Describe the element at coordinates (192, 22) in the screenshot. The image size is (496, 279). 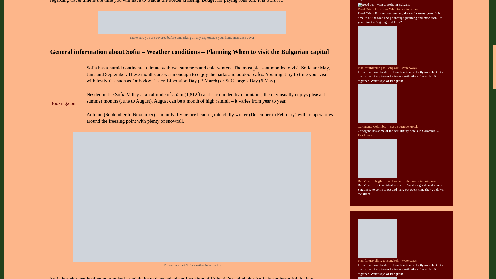
I see `image - TRAVEL GUIDE` at that location.